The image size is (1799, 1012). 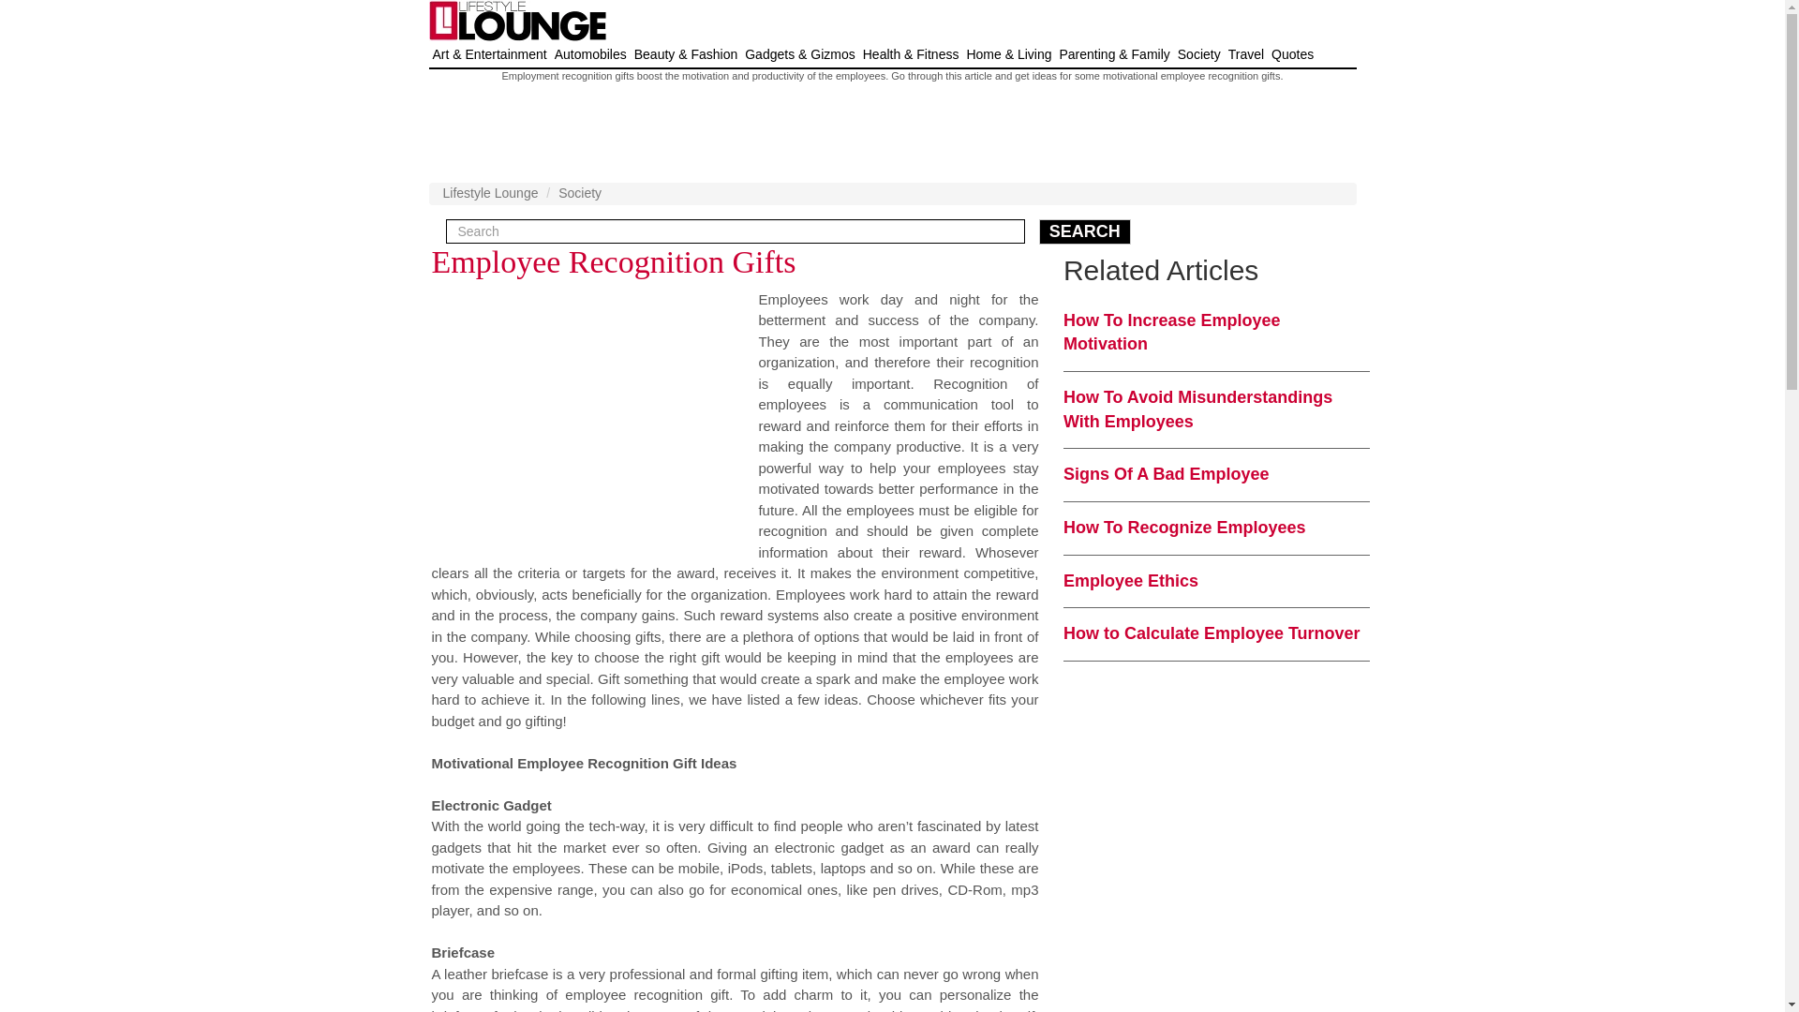 I want to click on Automobiles, so click(x=590, y=54).